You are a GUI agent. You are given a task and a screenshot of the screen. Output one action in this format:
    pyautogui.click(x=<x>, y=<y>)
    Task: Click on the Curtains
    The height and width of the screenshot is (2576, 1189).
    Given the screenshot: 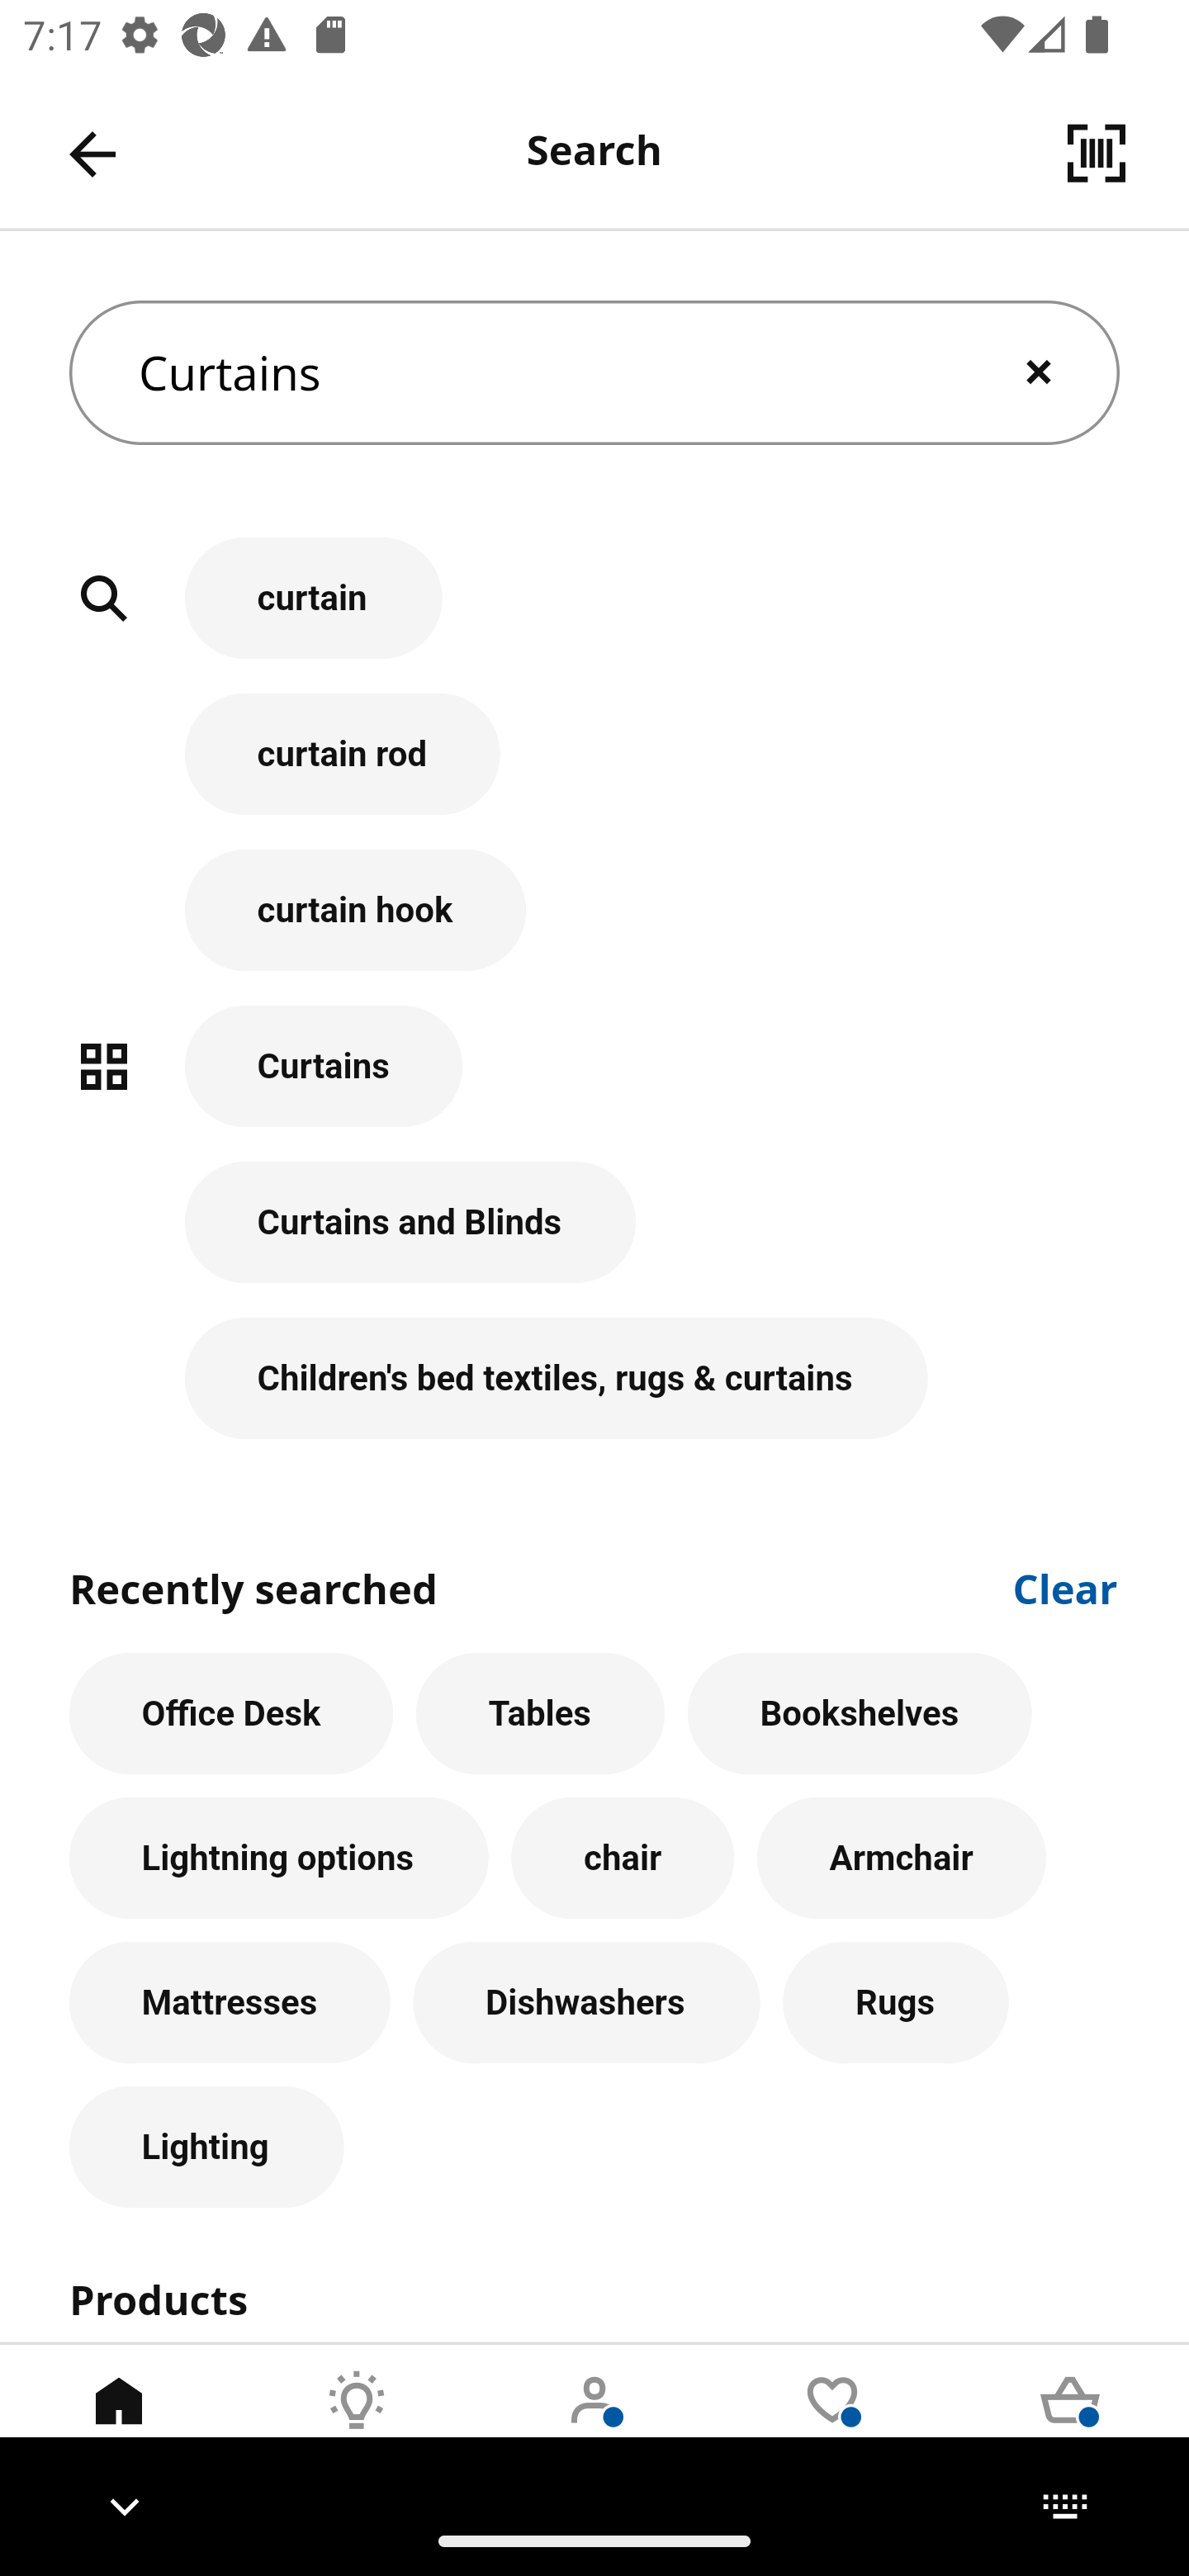 What is the action you would take?
    pyautogui.click(x=594, y=1083)
    